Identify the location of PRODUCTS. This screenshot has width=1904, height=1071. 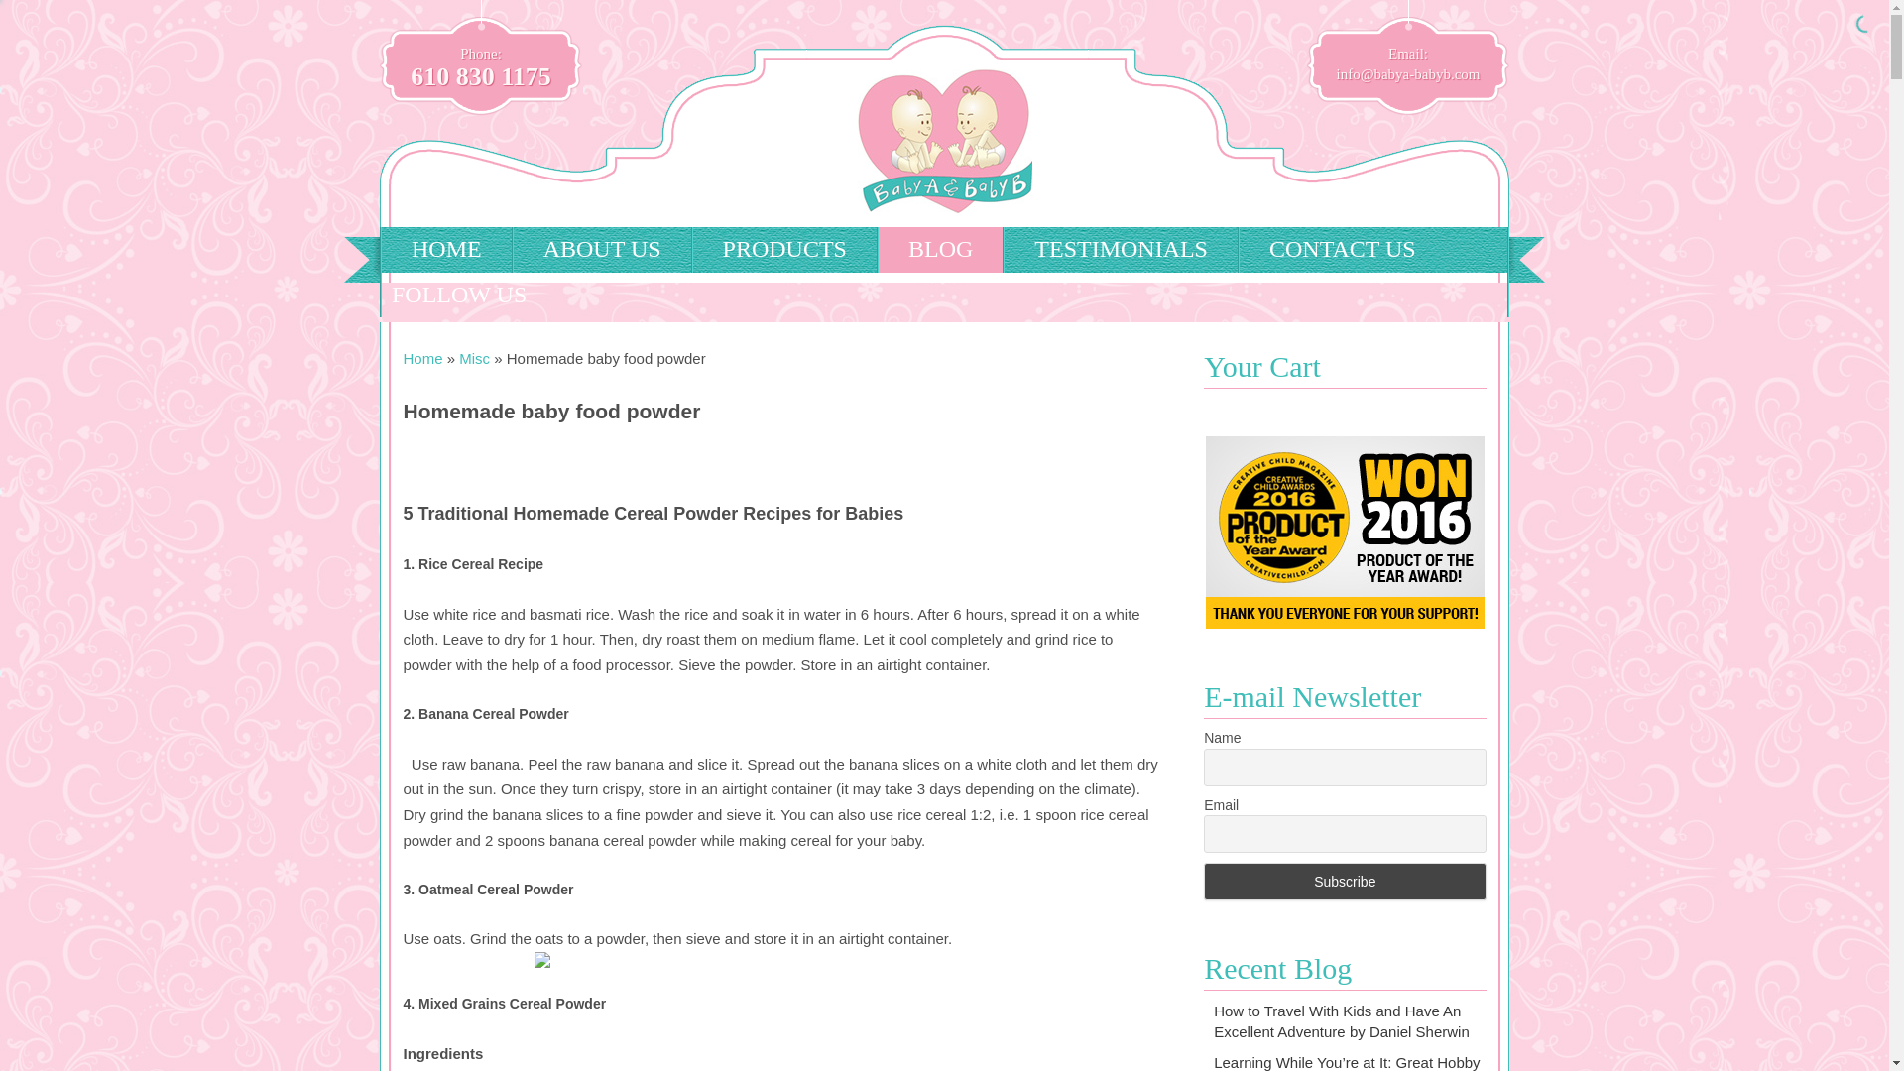
(783, 250).